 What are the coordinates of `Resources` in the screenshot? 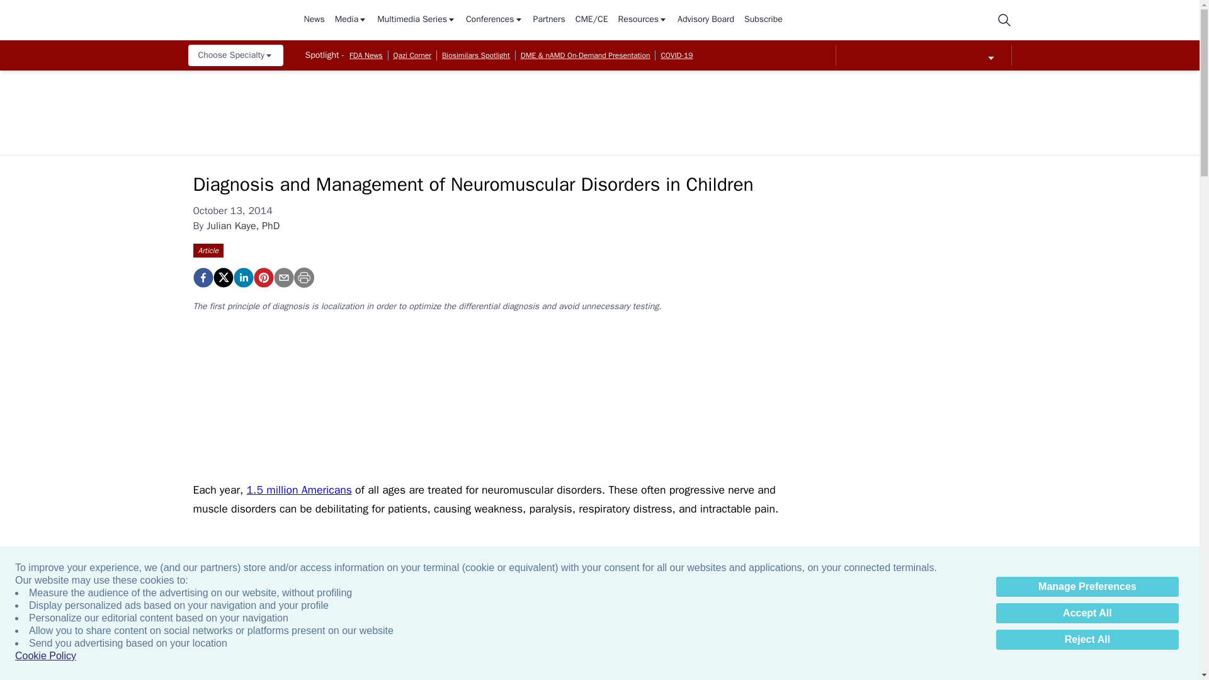 It's located at (642, 20).